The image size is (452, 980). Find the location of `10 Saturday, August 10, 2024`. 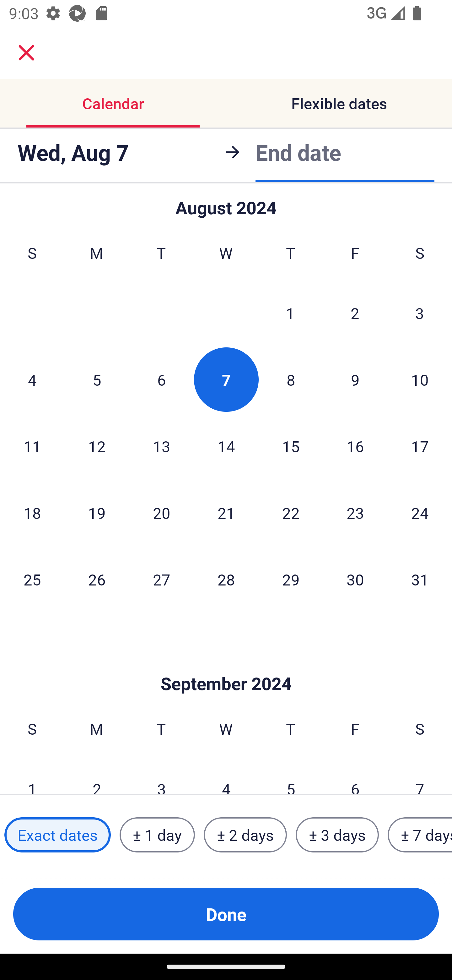

10 Saturday, August 10, 2024 is located at coordinates (420, 379).